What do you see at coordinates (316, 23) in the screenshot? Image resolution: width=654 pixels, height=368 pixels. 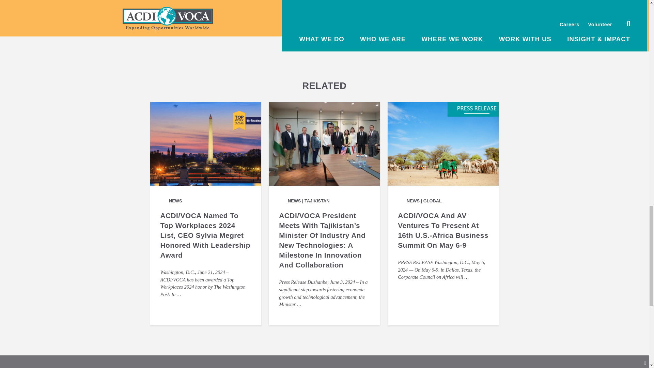 I see `SUSTAINABLE PRODUCTION` at bounding box center [316, 23].